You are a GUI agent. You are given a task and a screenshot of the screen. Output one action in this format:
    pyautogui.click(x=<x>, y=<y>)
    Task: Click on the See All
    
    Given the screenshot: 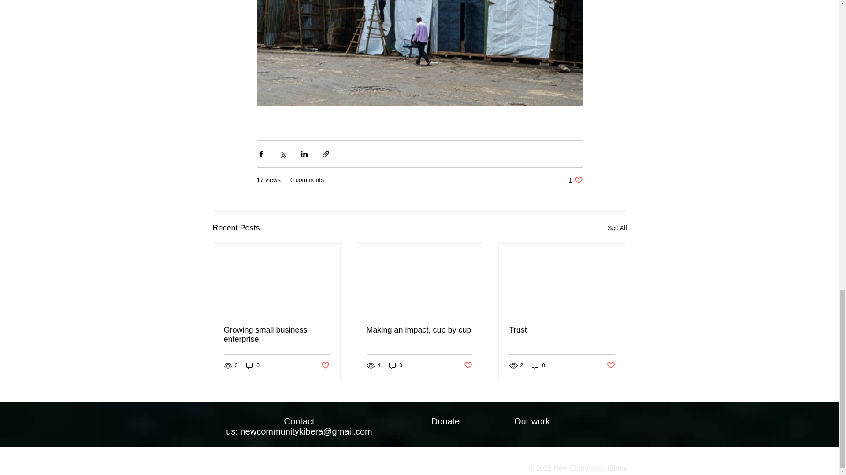 What is the action you would take?
    pyautogui.click(x=617, y=228)
    